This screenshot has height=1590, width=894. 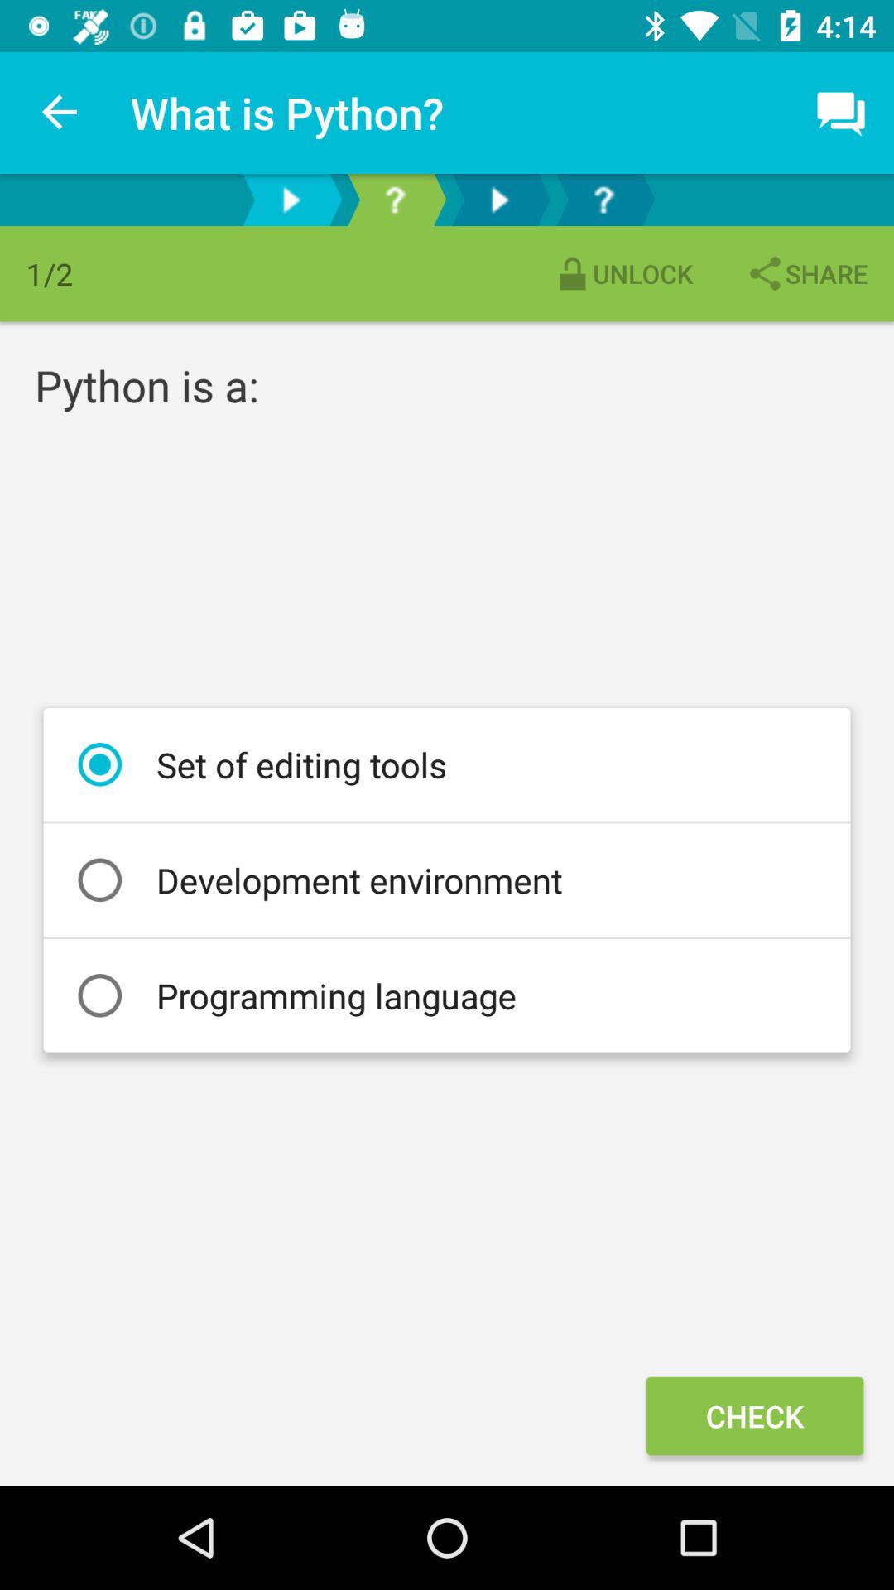 I want to click on select item to the left of the share item, so click(x=622, y=273).